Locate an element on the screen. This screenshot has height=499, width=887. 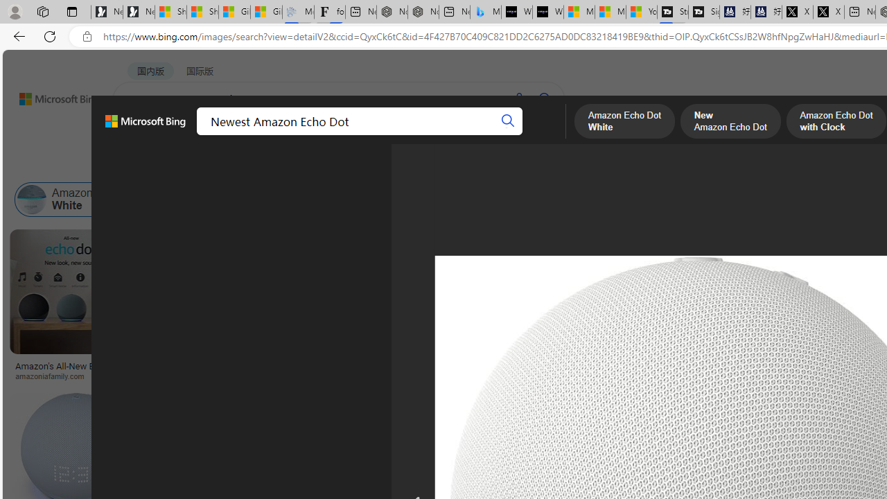
Amazon Echo Dot White is located at coordinates (32, 200).